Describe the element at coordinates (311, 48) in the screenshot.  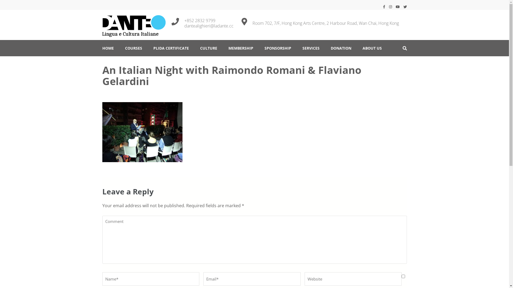
I see `SERVICES` at that location.